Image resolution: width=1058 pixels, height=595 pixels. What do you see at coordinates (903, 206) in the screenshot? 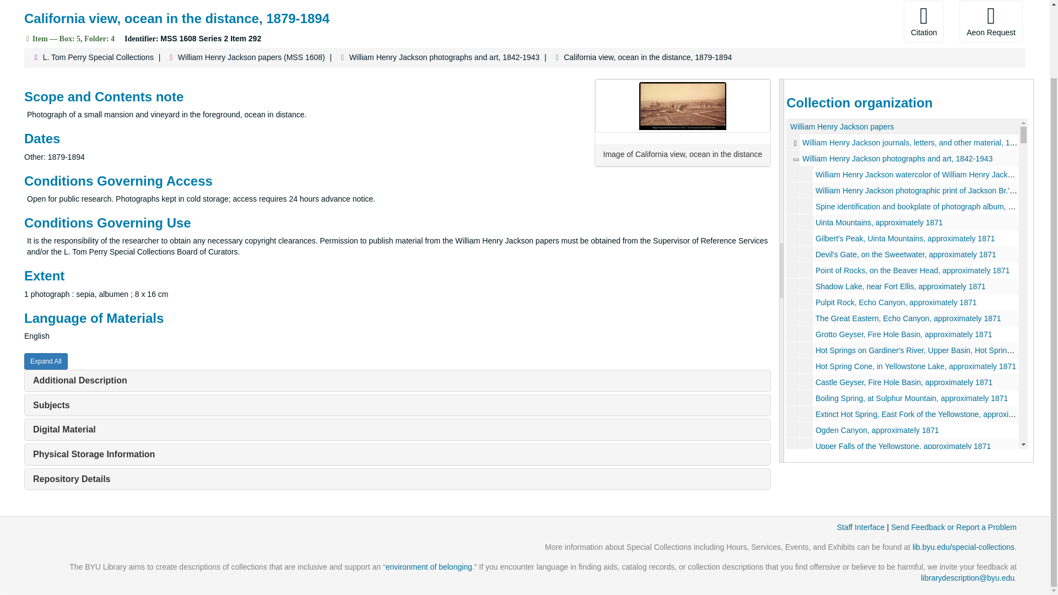
I see `Spine identification and bookplate of photograph album` at bounding box center [903, 206].